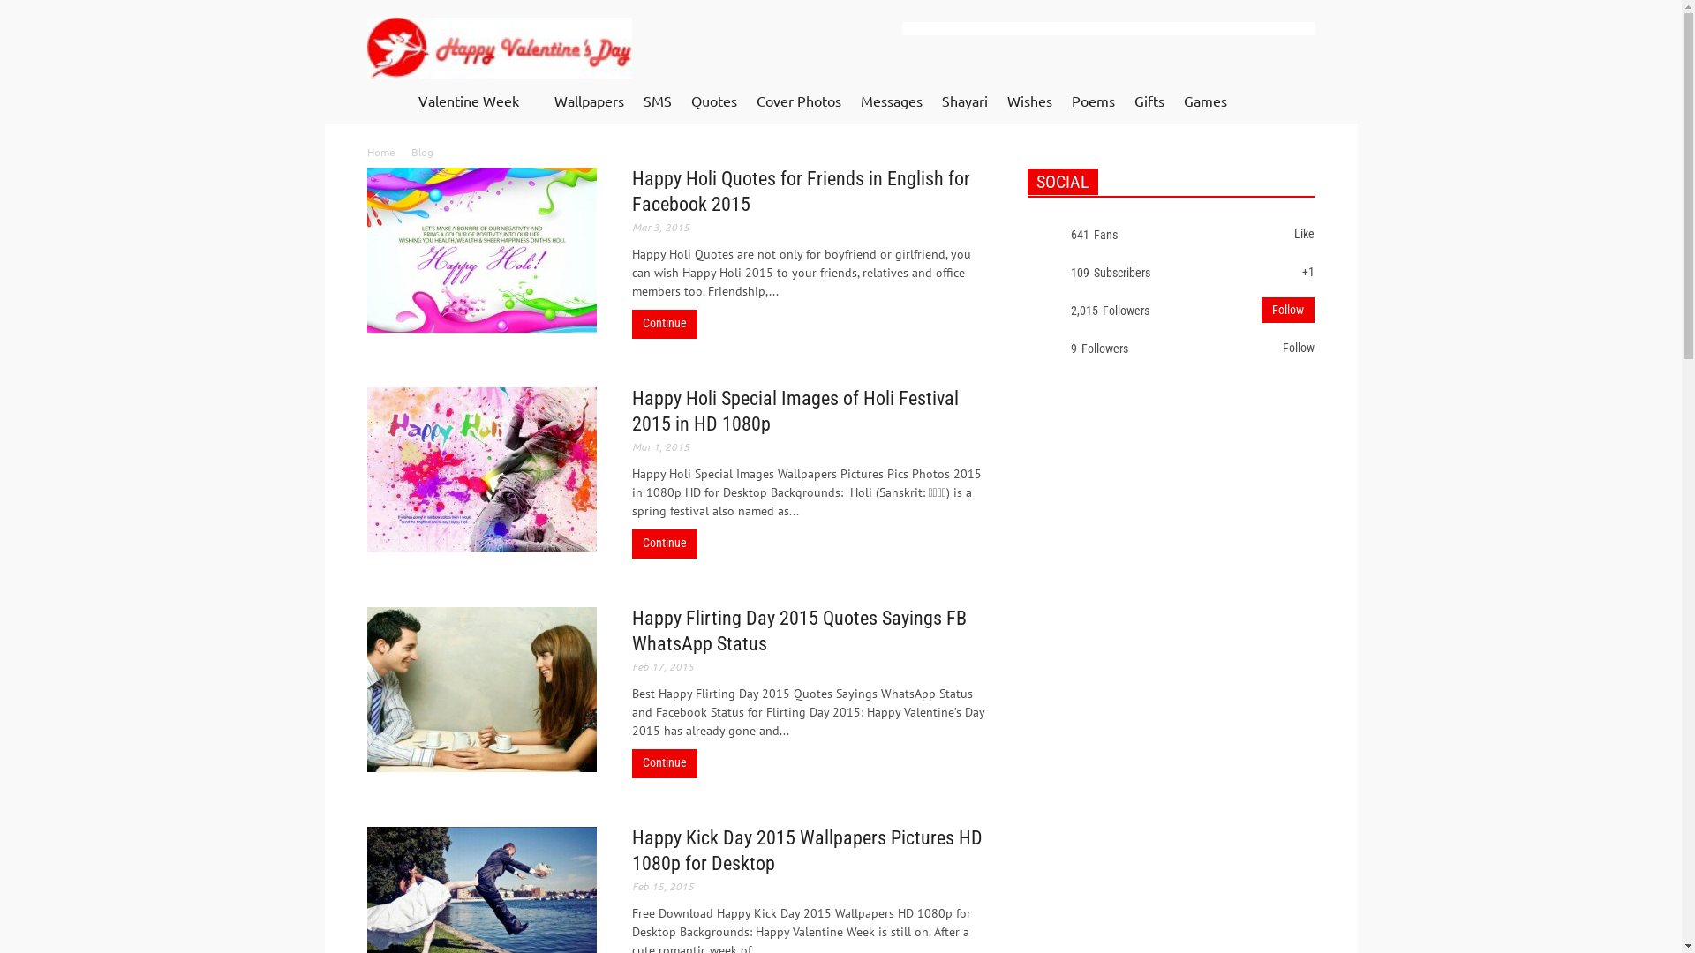 This screenshot has width=1695, height=953. Describe the element at coordinates (482, 469) in the screenshot. I see `Happy Holi Special Images of Holi Festival 2015 in HD 1080p` at that location.